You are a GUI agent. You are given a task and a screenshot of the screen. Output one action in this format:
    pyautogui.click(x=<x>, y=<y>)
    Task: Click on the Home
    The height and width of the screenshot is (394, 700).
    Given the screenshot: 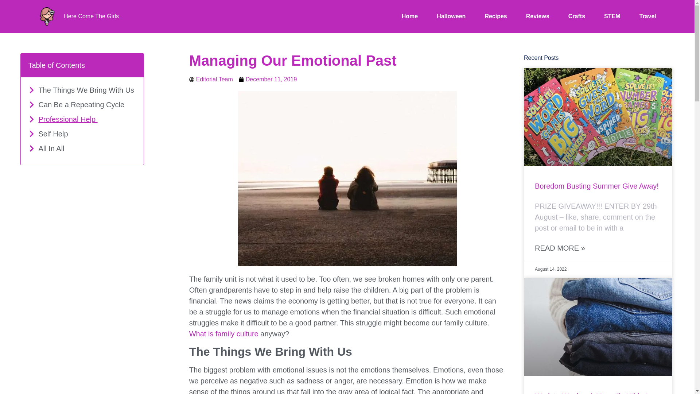 What is the action you would take?
    pyautogui.click(x=410, y=16)
    